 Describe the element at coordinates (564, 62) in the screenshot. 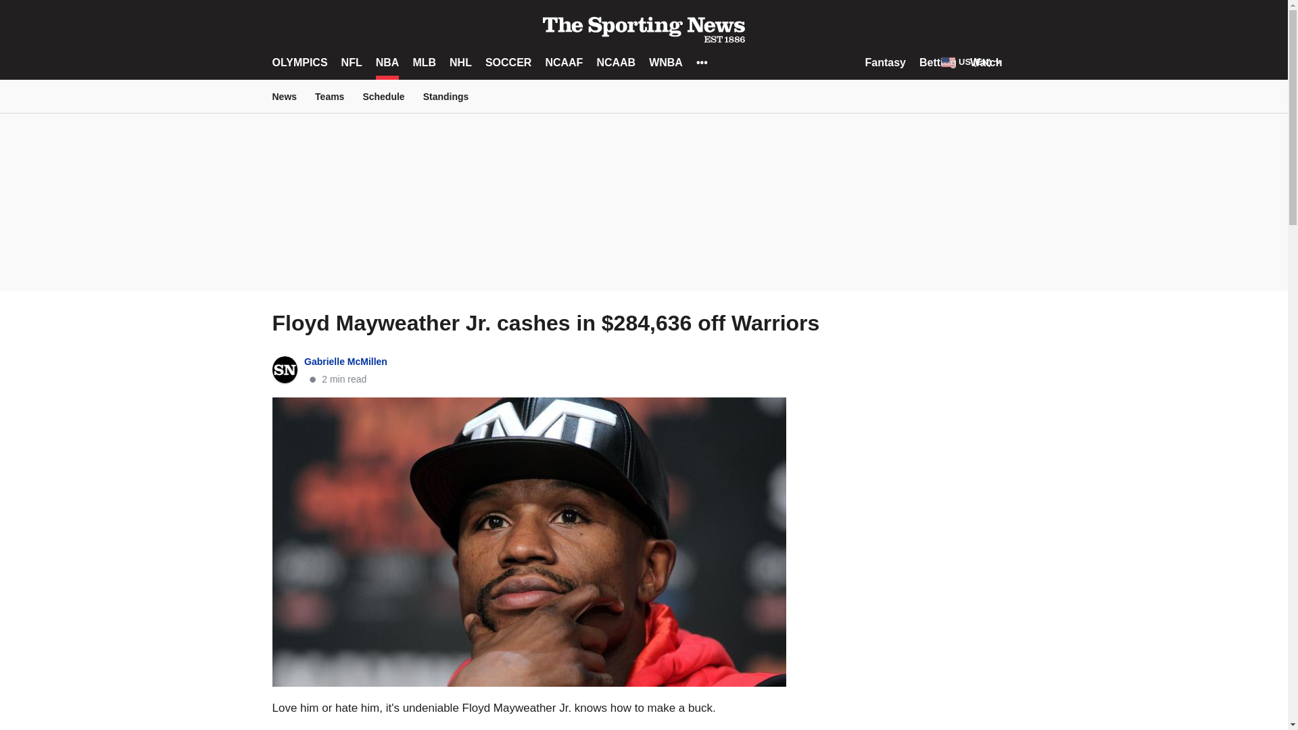

I see `NCAAF` at that location.